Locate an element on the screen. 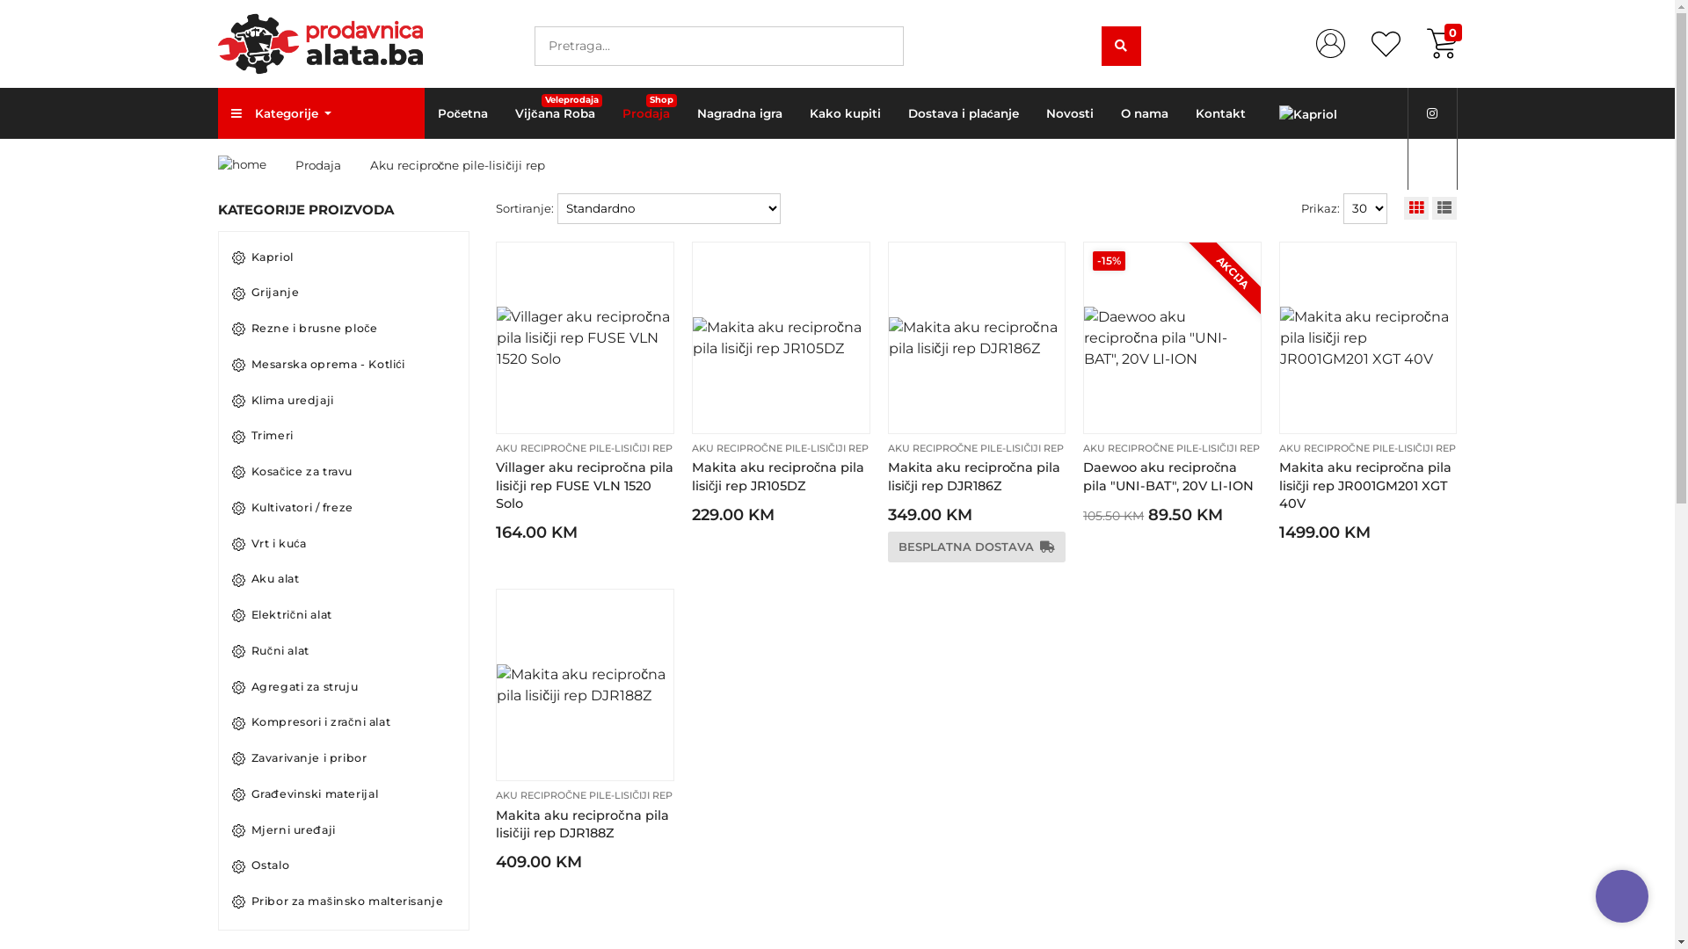  0 is located at coordinates (1442, 44).